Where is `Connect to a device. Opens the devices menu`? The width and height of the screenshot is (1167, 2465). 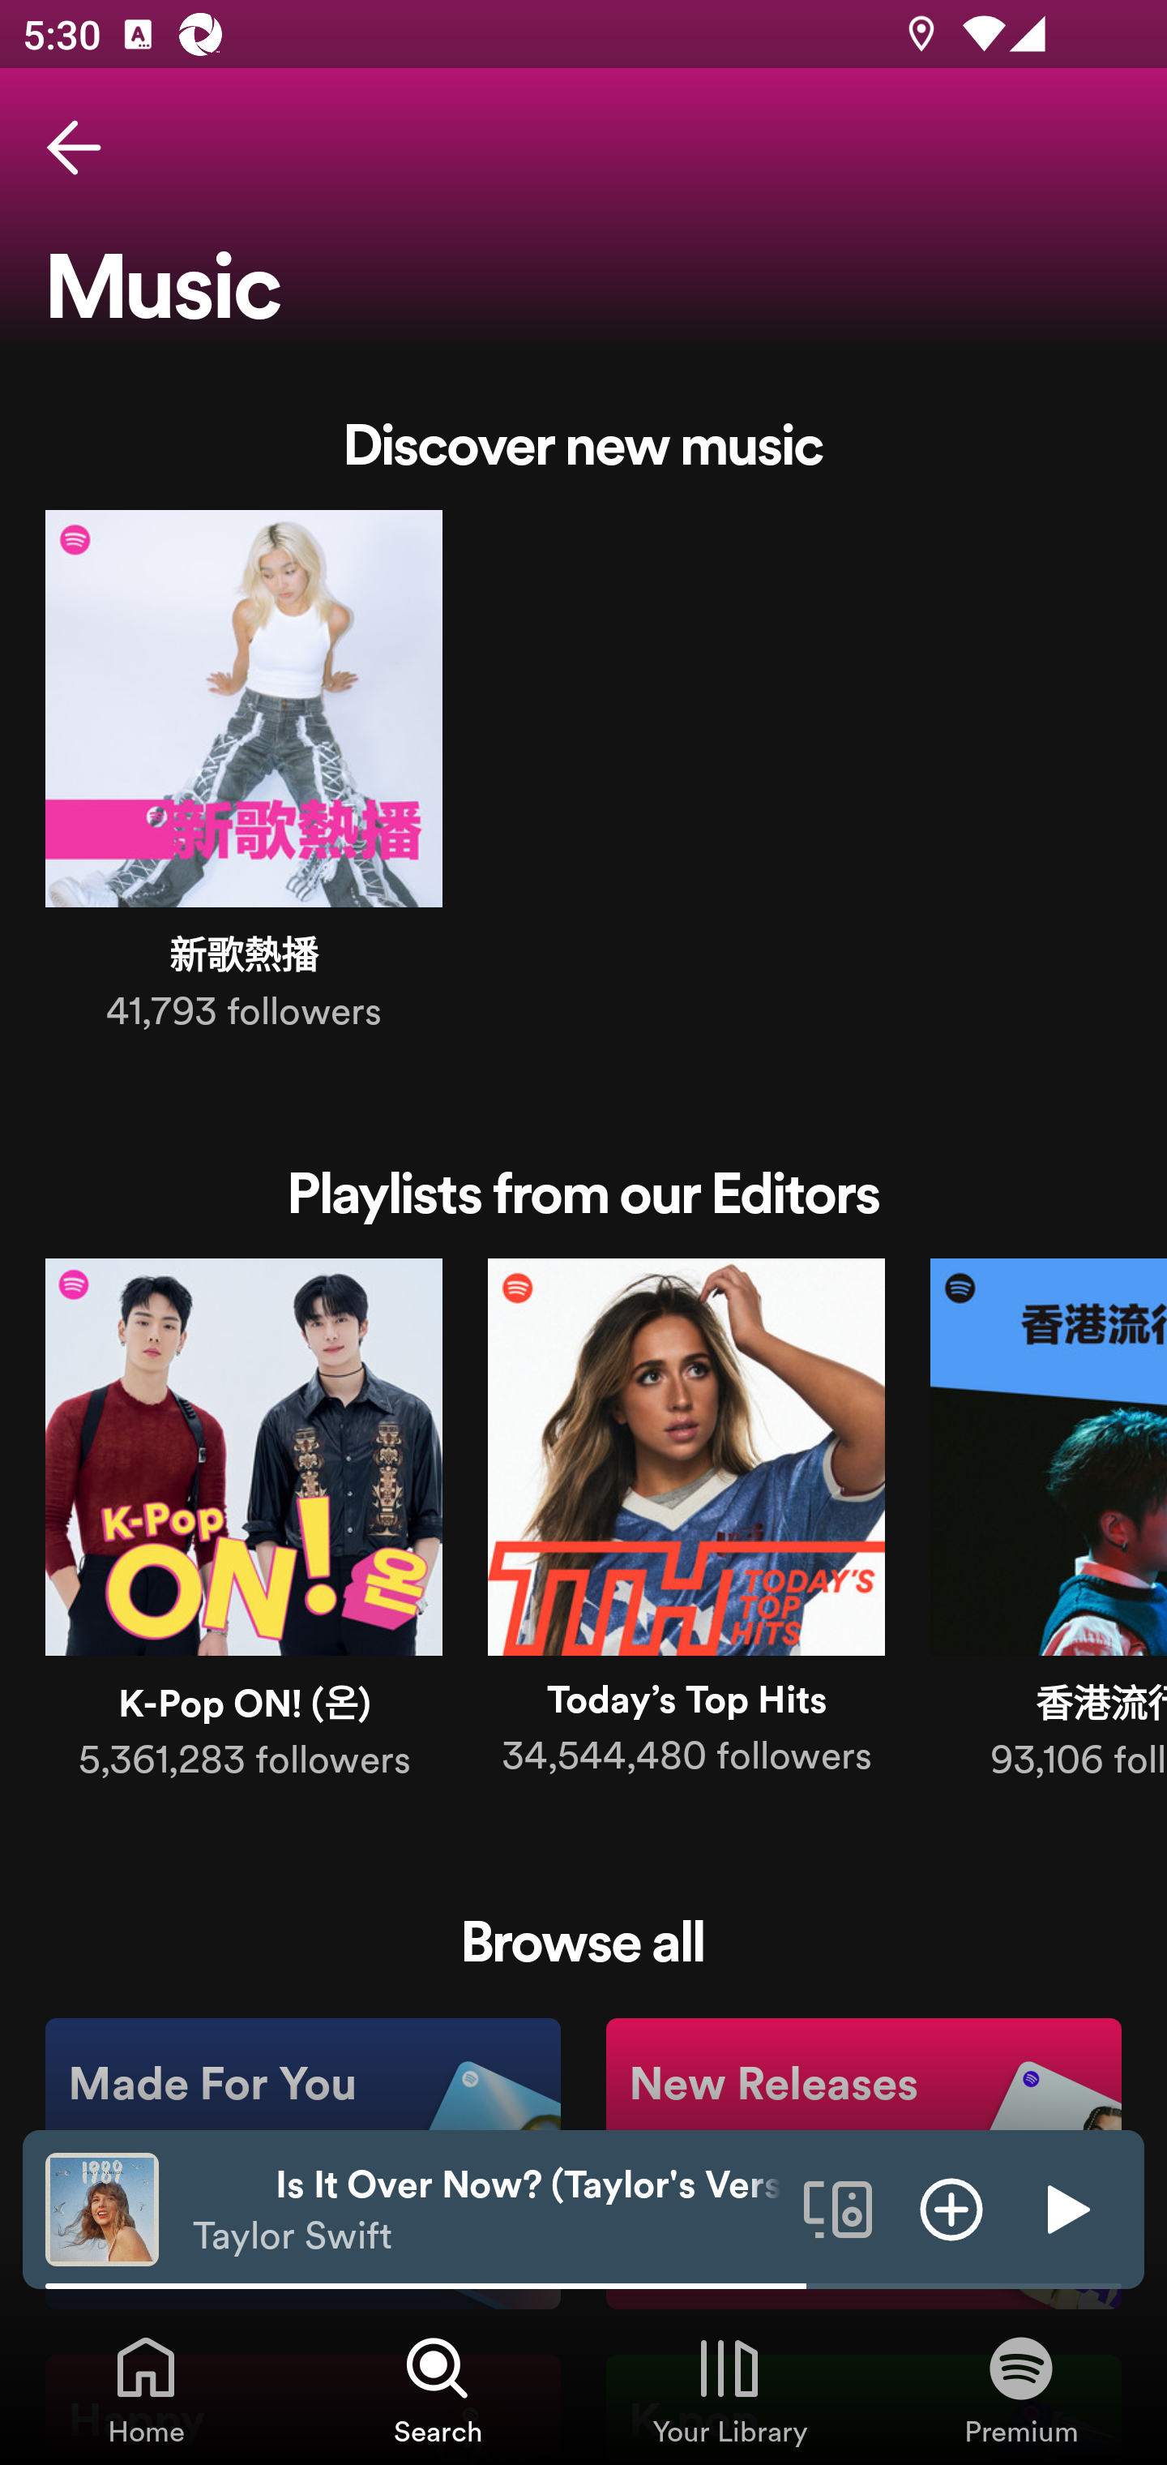 Connect to a device. Opens the devices menu is located at coordinates (838, 2208).